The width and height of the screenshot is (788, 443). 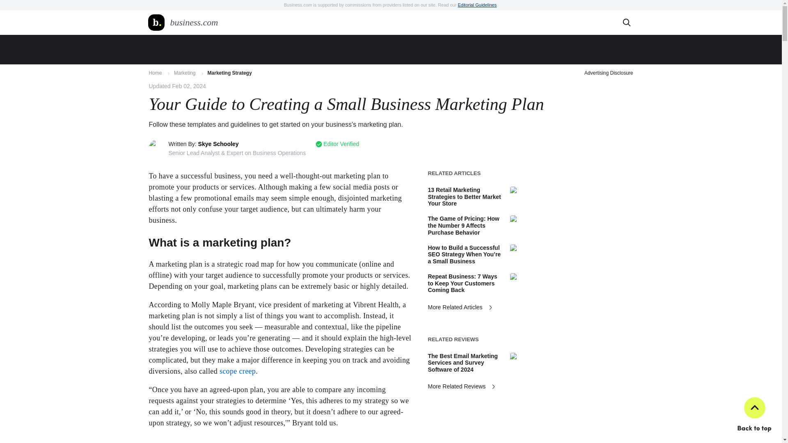 What do you see at coordinates (168, 74) in the screenshot?
I see `Arrow` at bounding box center [168, 74].